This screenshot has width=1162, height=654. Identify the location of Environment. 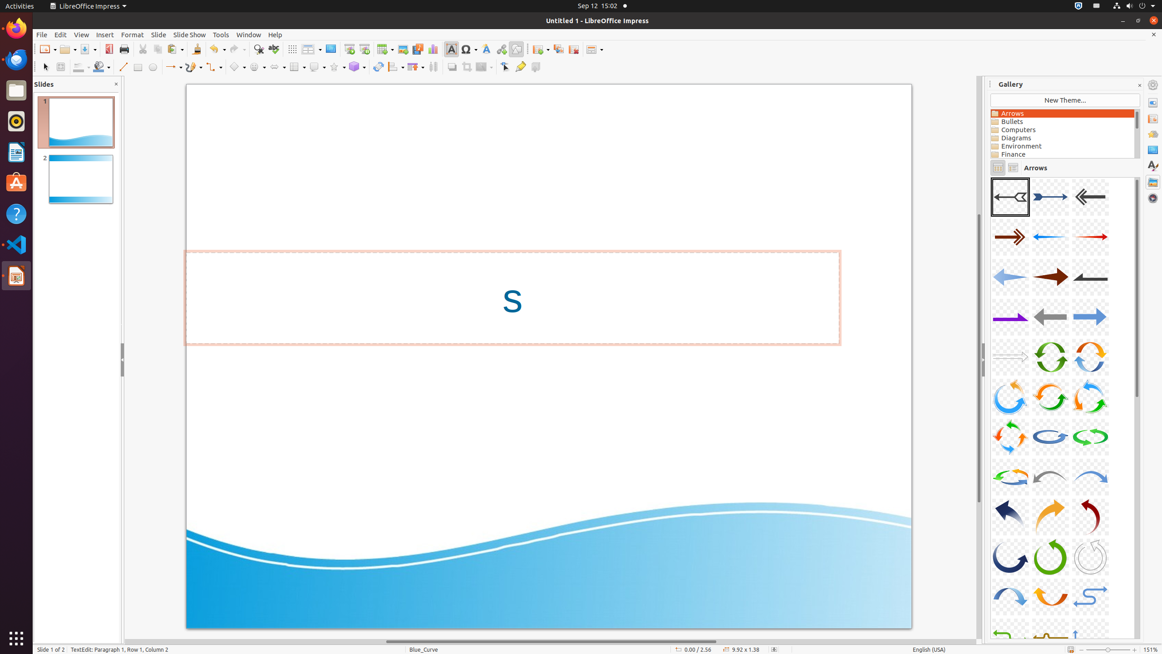
(1063, 146).